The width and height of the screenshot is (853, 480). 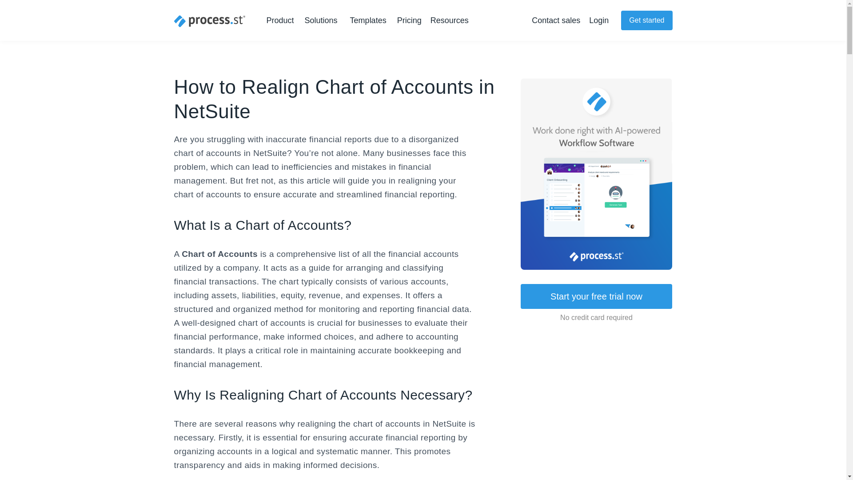 What do you see at coordinates (555, 20) in the screenshot?
I see `Contact sales` at bounding box center [555, 20].